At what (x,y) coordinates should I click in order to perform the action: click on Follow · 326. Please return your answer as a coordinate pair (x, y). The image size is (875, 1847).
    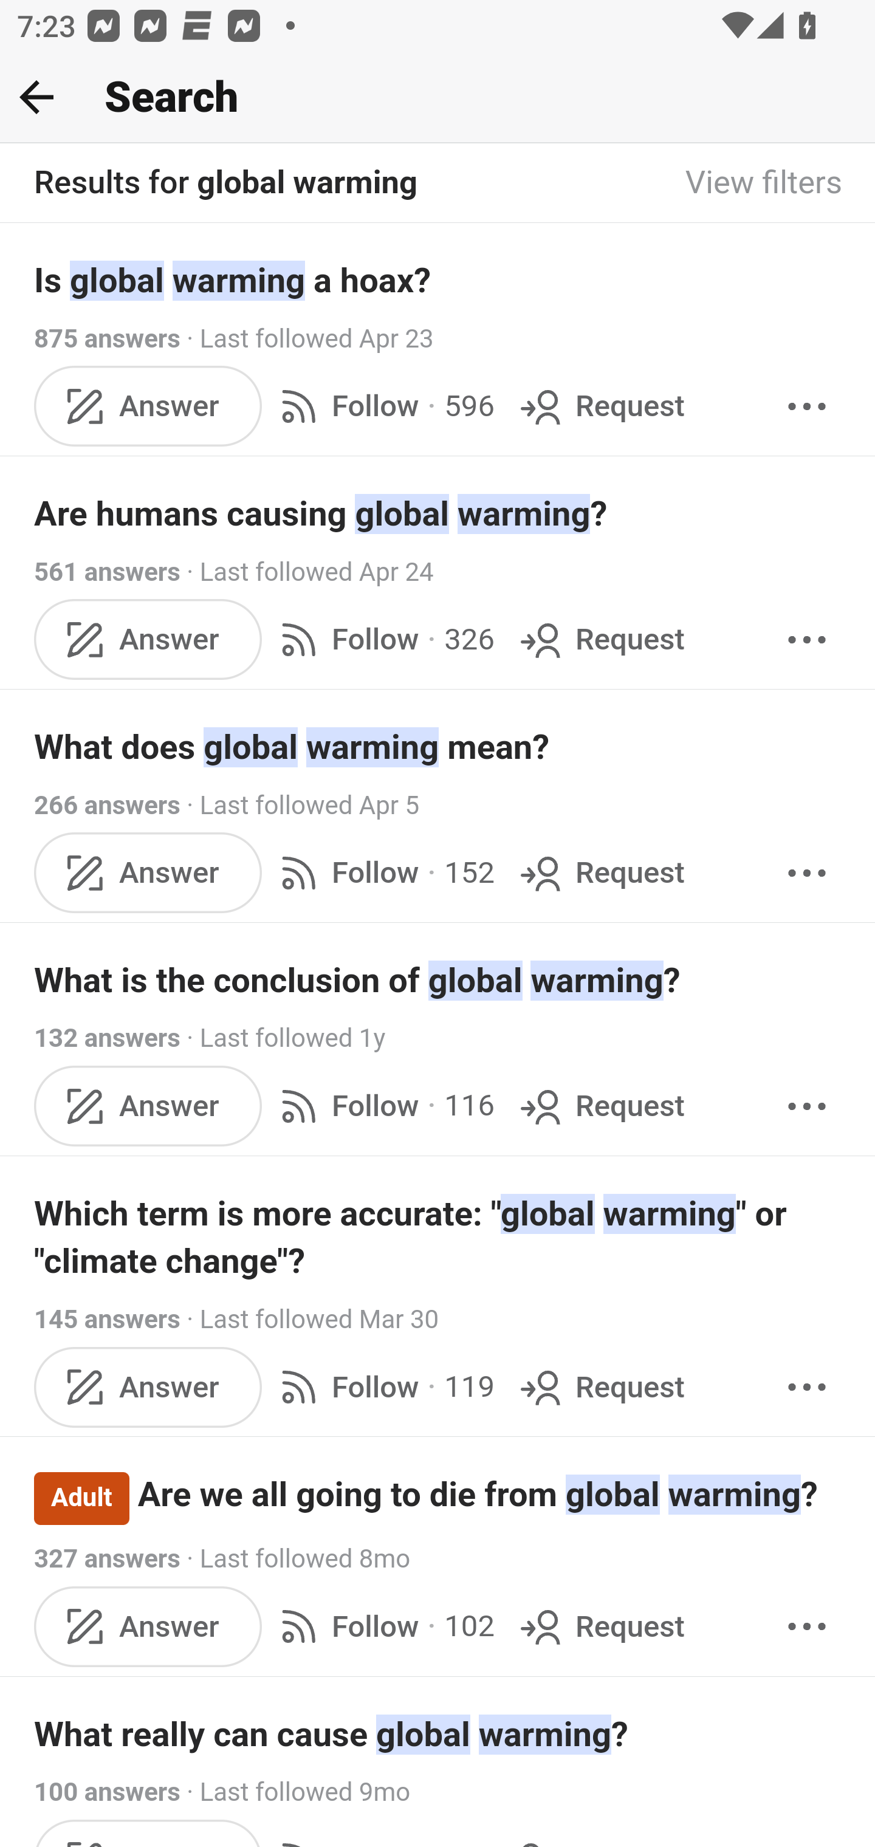
    Looking at the image, I should click on (383, 639).